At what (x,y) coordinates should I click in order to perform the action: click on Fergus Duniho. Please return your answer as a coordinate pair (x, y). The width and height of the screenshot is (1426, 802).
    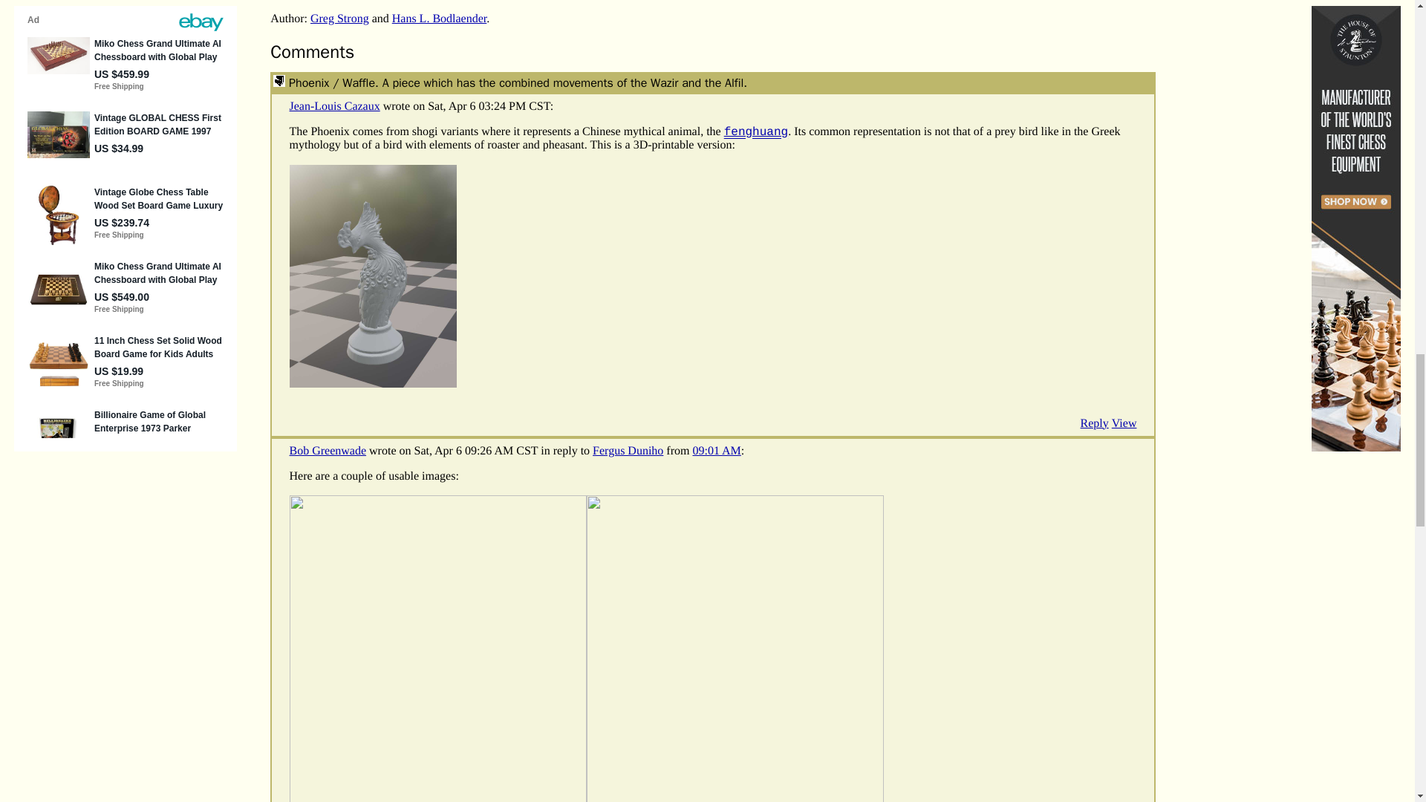
    Looking at the image, I should click on (628, 451).